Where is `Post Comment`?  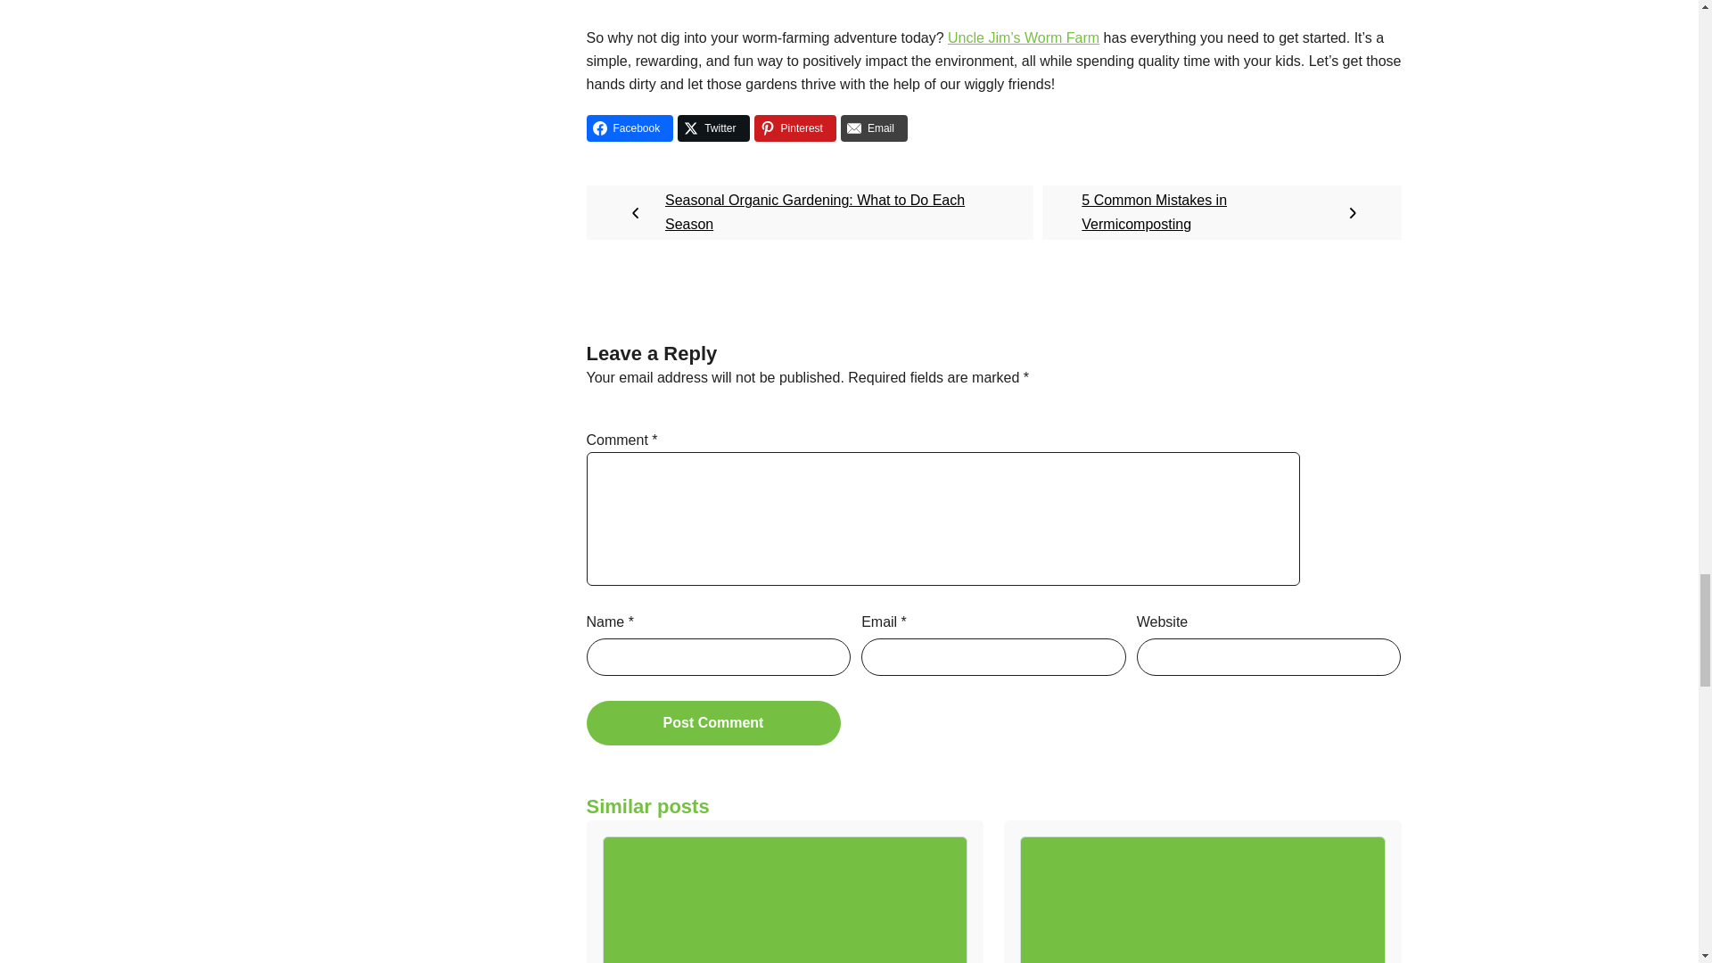 Post Comment is located at coordinates (713, 722).